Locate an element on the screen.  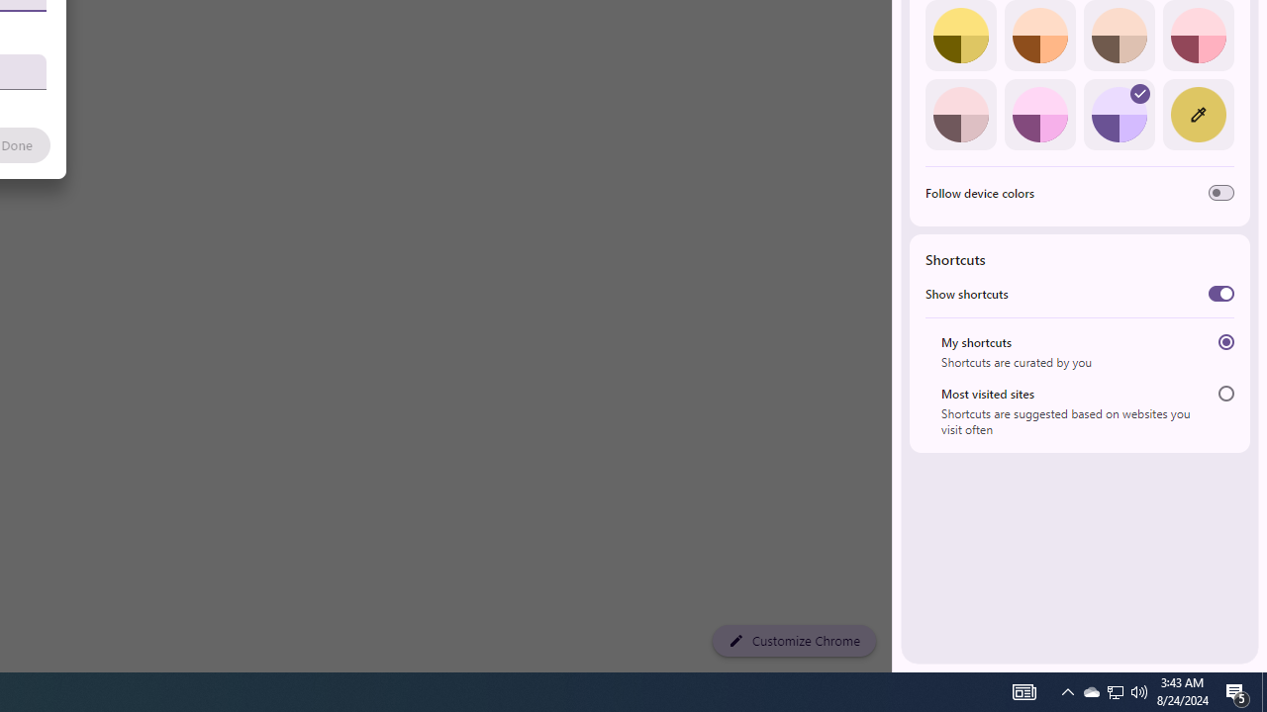
Rose is located at coordinates (1198, 36).